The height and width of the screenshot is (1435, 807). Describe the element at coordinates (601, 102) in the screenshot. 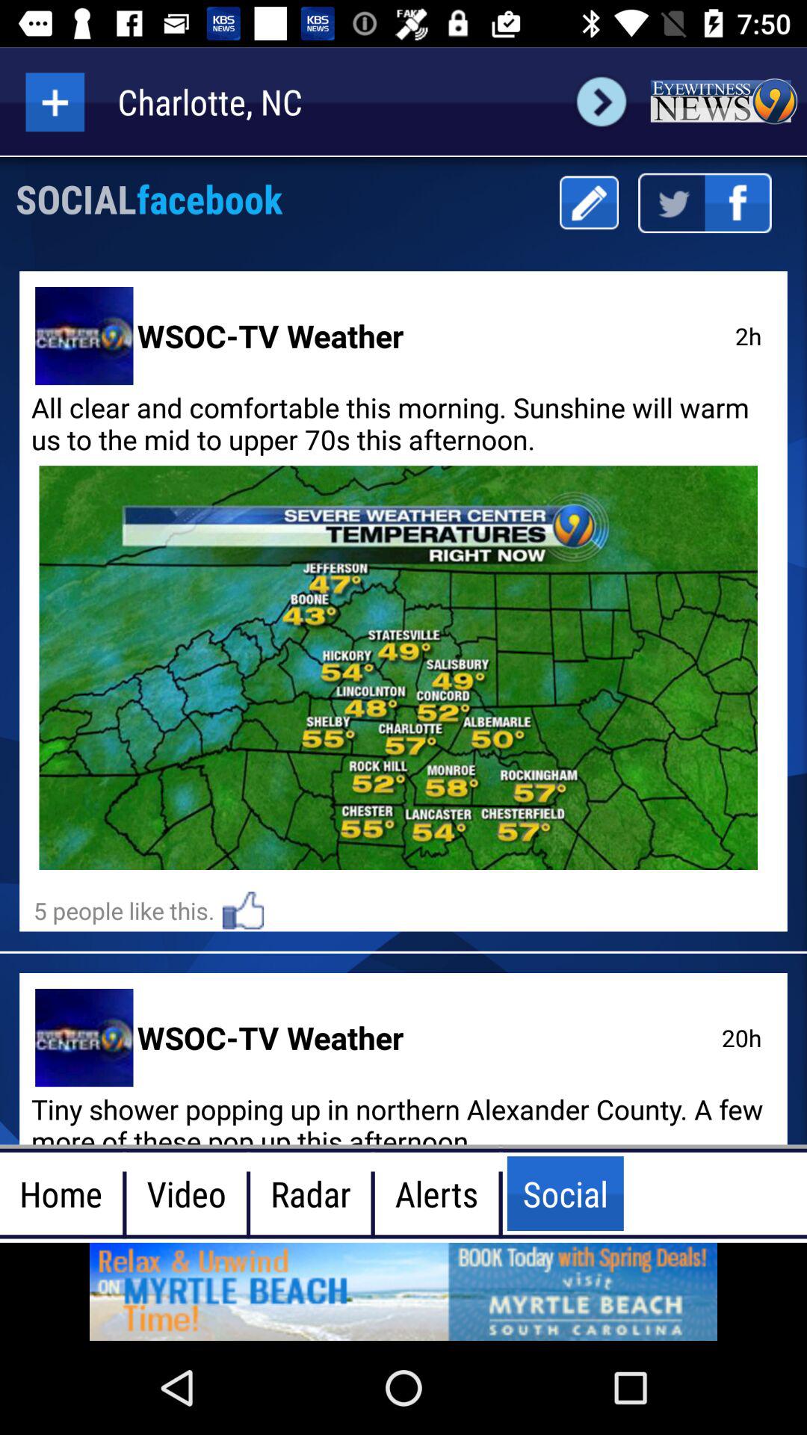

I see `go to next page` at that location.